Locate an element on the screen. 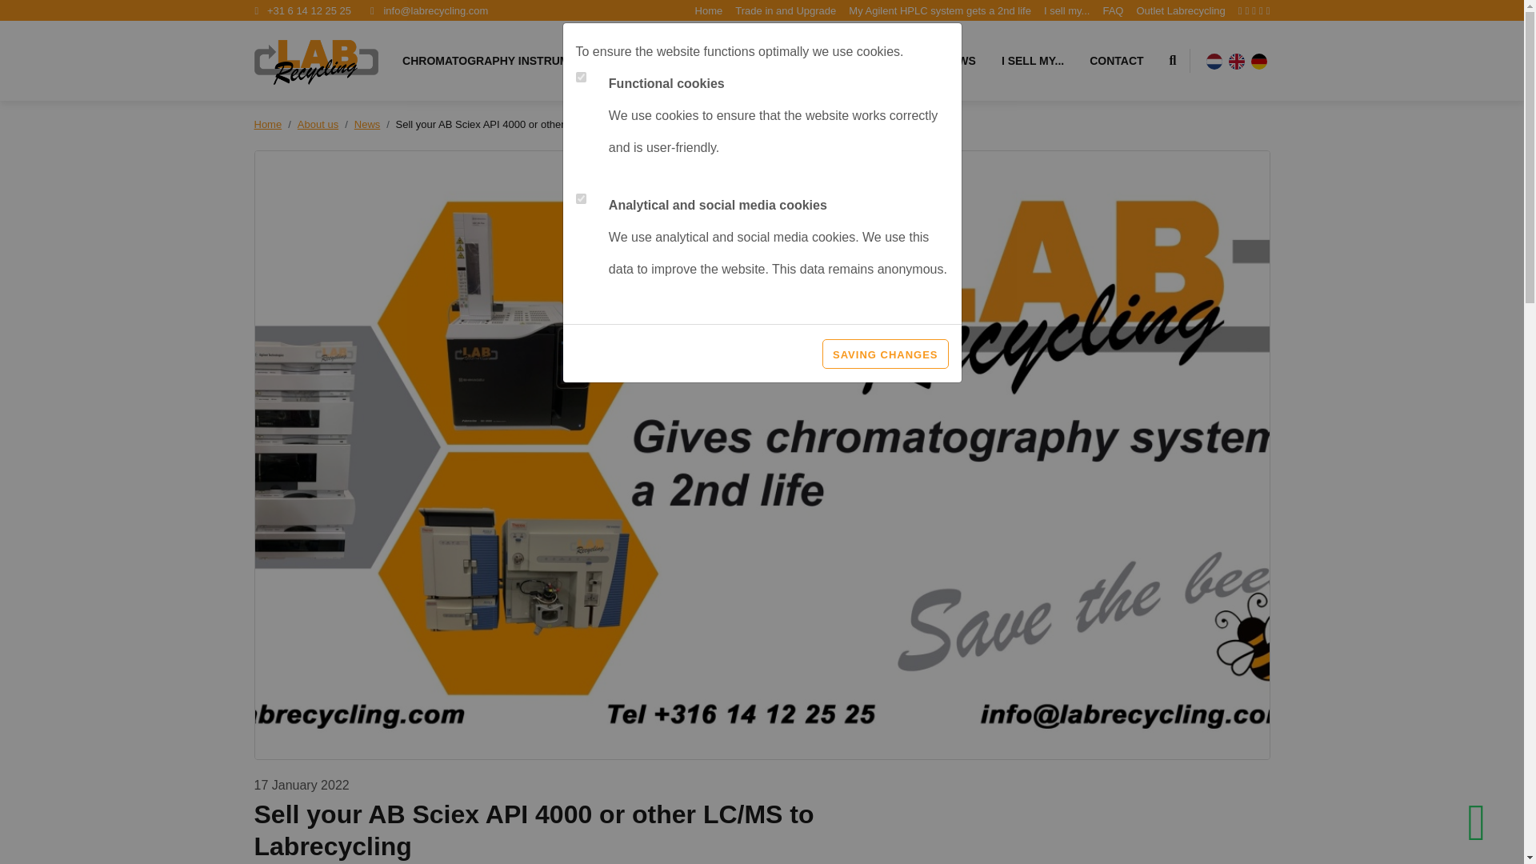 The image size is (1536, 864). TRADE SHOWS is located at coordinates (934, 61).